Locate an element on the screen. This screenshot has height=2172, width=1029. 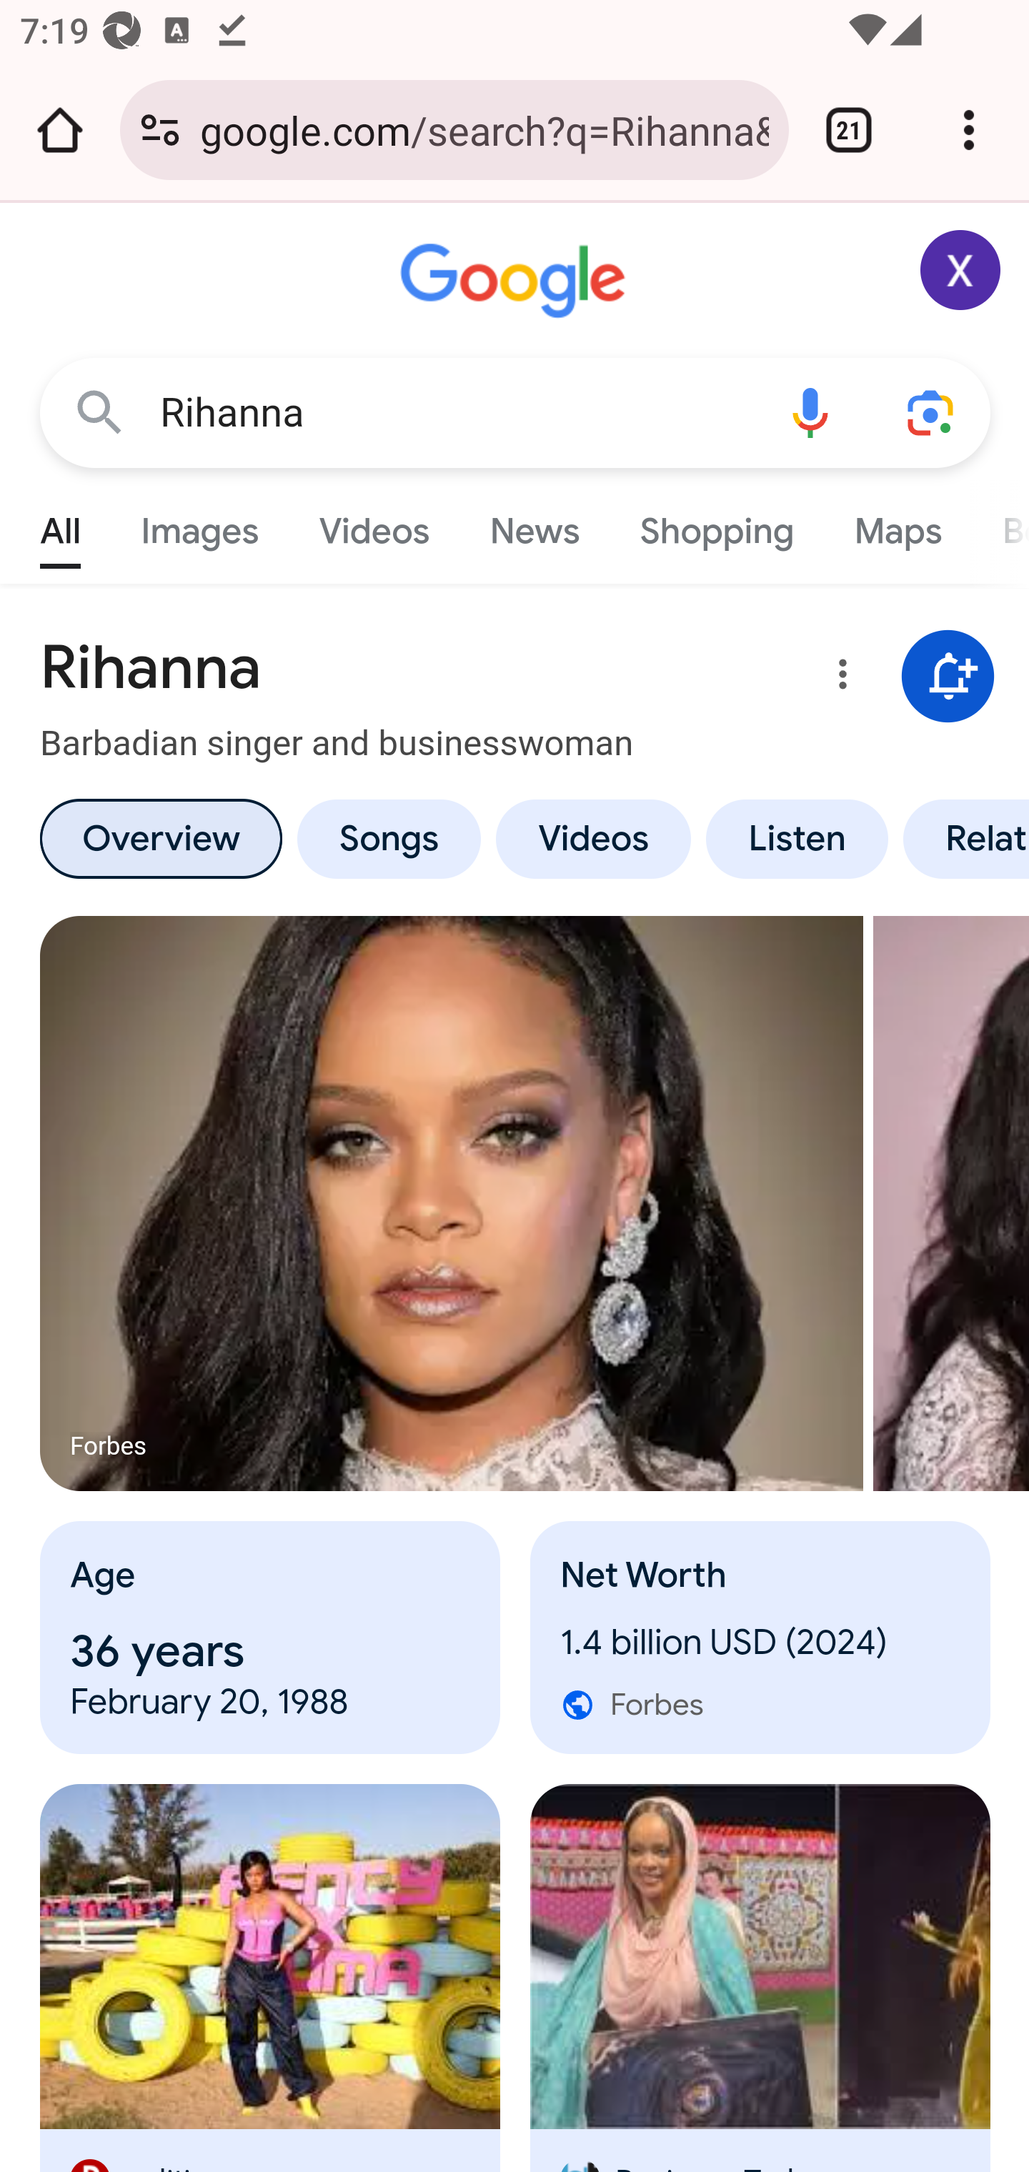
Get notifications about Rihanna is located at coordinates (948, 677).